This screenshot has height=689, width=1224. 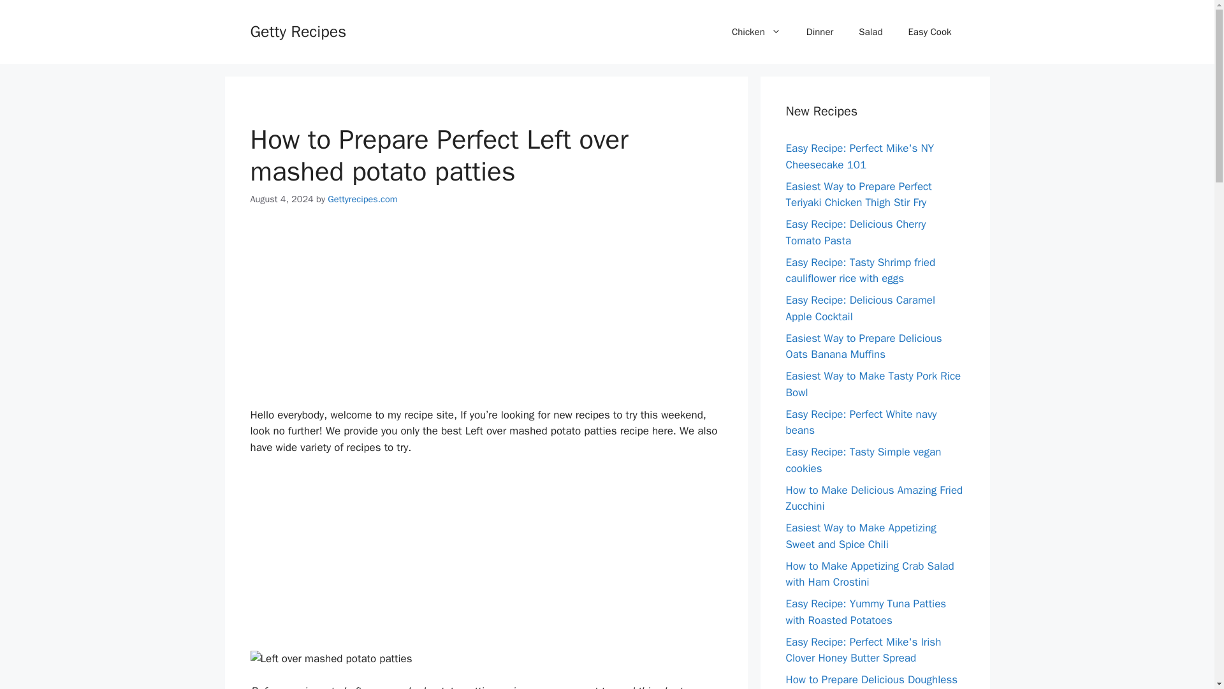 What do you see at coordinates (860, 270) in the screenshot?
I see `Easy Recipe: Tasty Shrimp fried cauliflower rice with eggs` at bounding box center [860, 270].